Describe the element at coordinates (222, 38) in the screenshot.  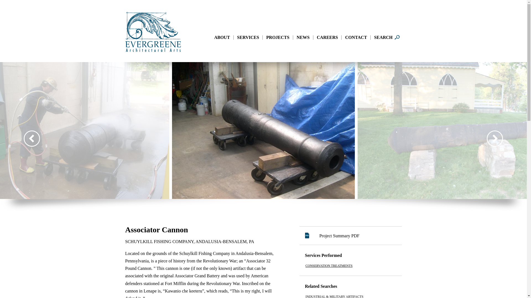
I see `ABOUT` at that location.